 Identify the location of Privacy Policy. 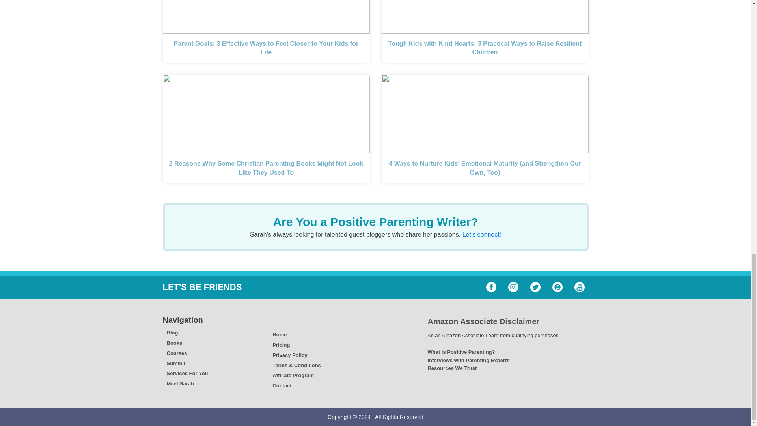
(296, 355).